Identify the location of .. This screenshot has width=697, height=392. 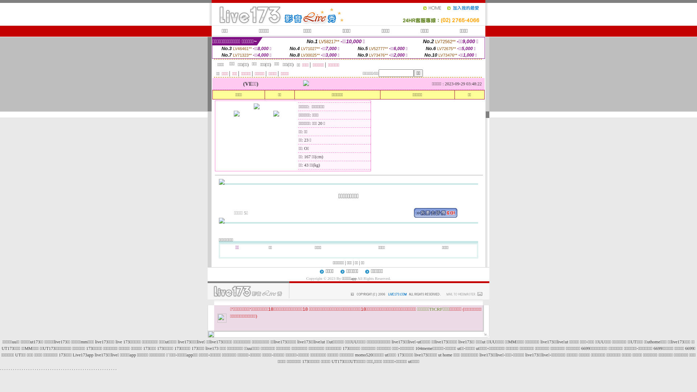
(23, 368).